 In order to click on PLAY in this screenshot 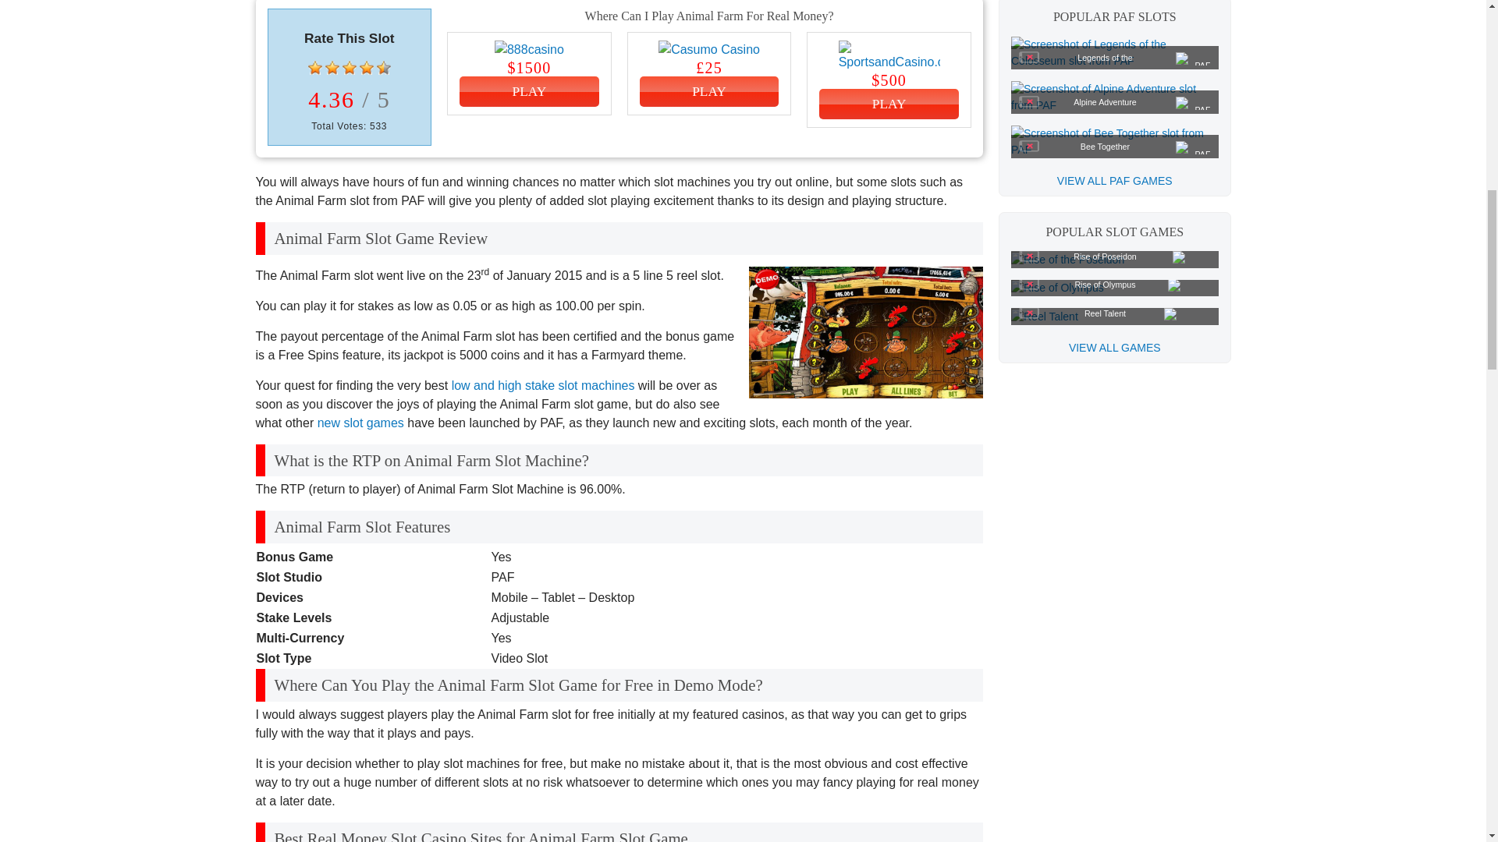, I will do `click(708, 92)`.